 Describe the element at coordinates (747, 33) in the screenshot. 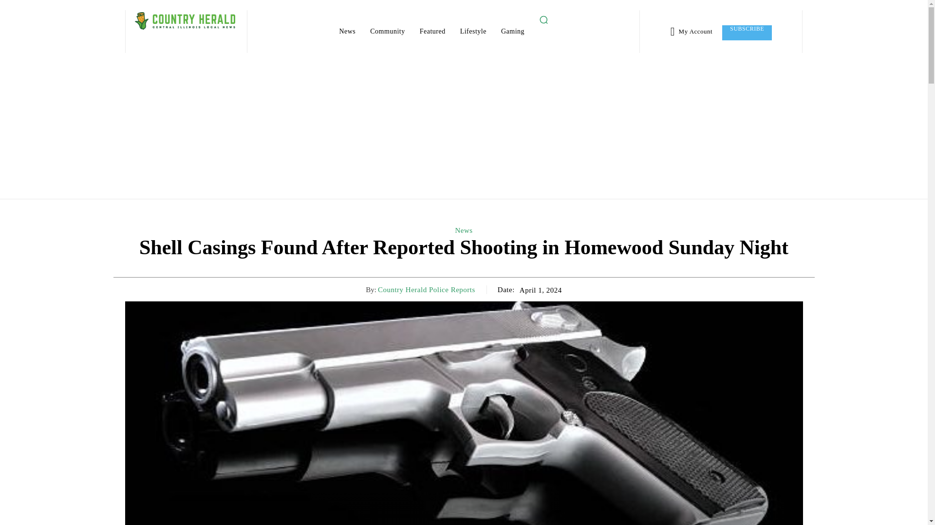

I see `Subscribe` at that location.